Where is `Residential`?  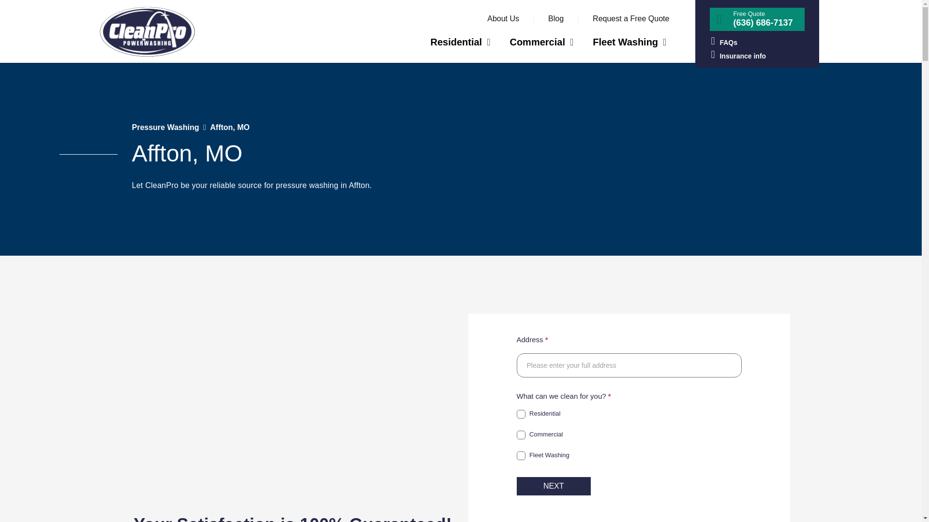 Residential is located at coordinates (460, 42).